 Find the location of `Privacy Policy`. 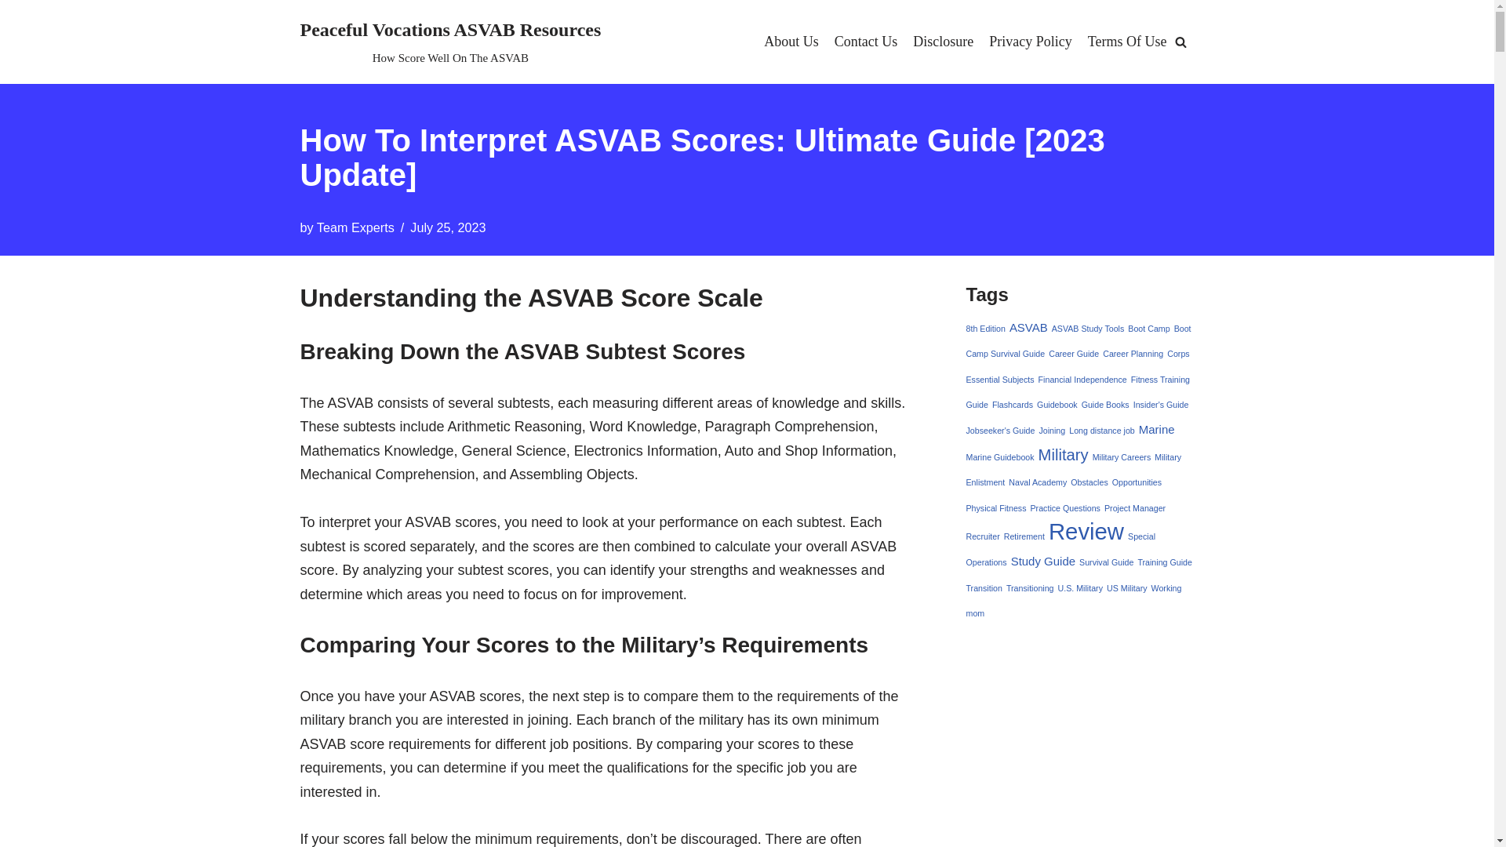

Privacy Policy is located at coordinates (1031, 42).